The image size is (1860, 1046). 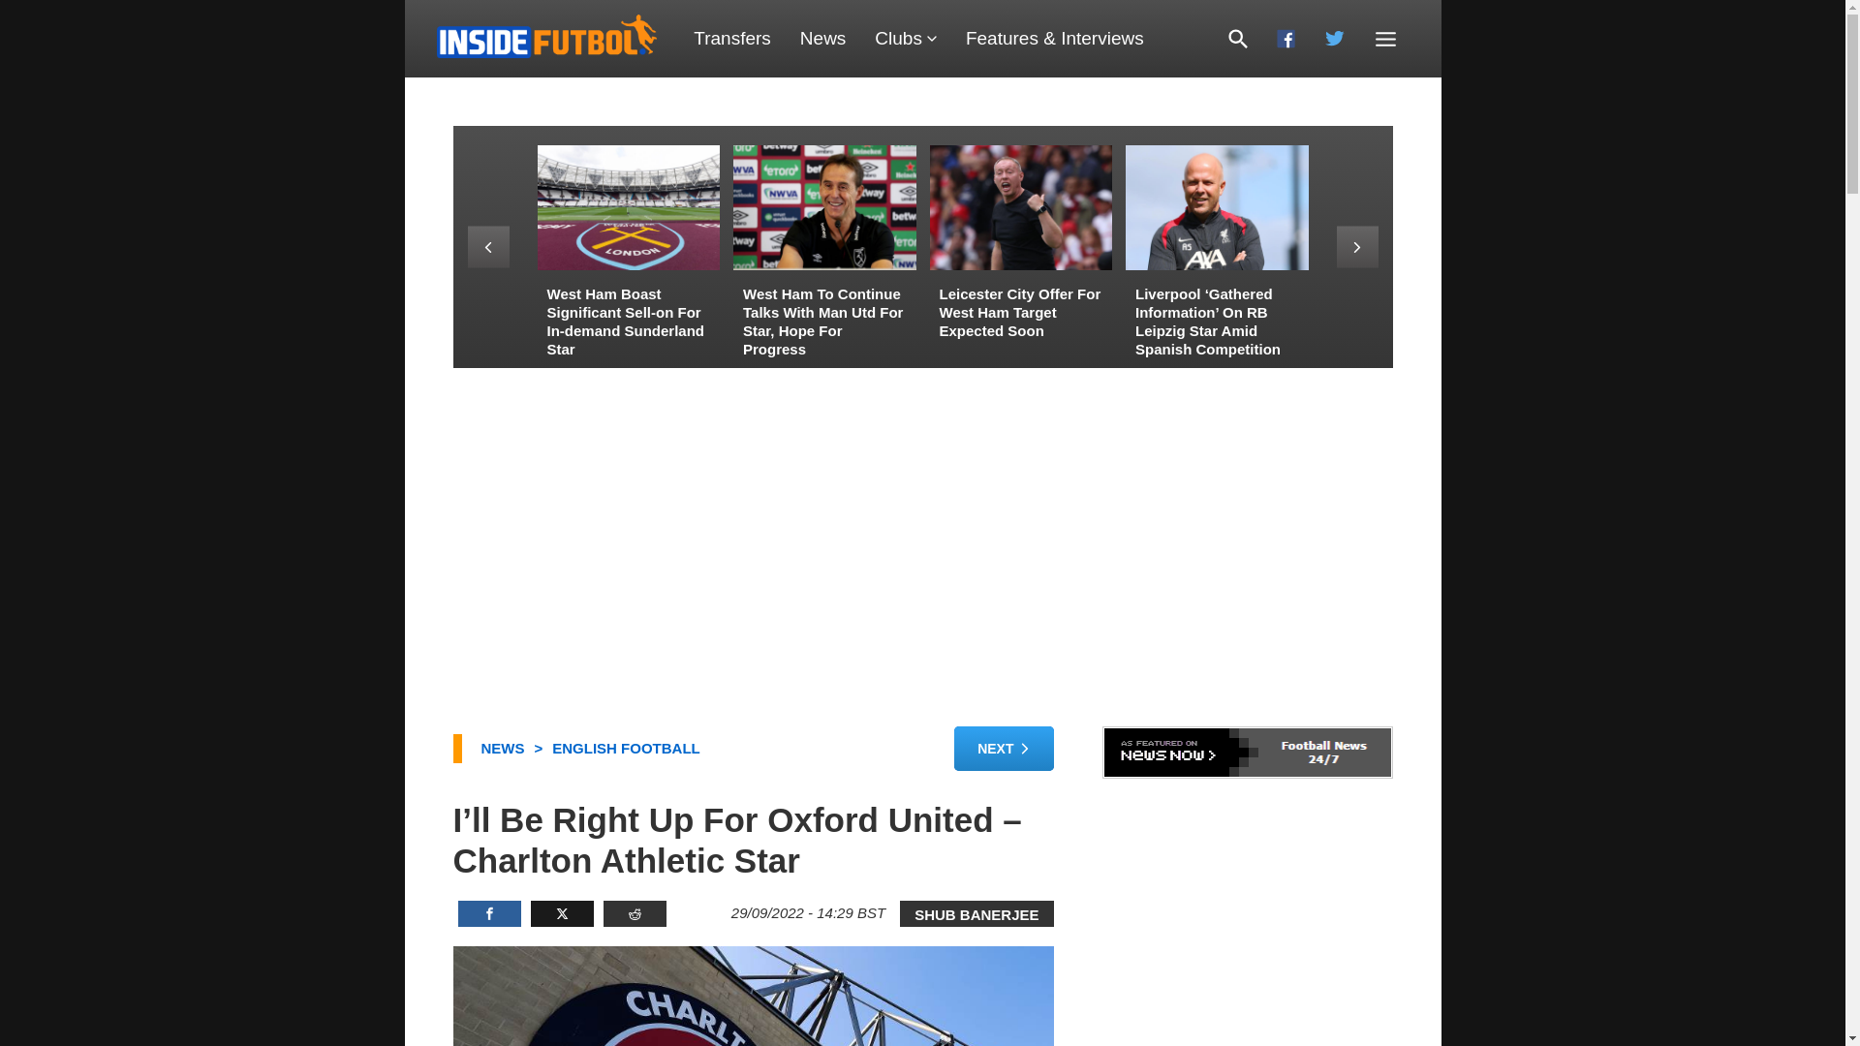 I want to click on News, so click(x=822, y=39).